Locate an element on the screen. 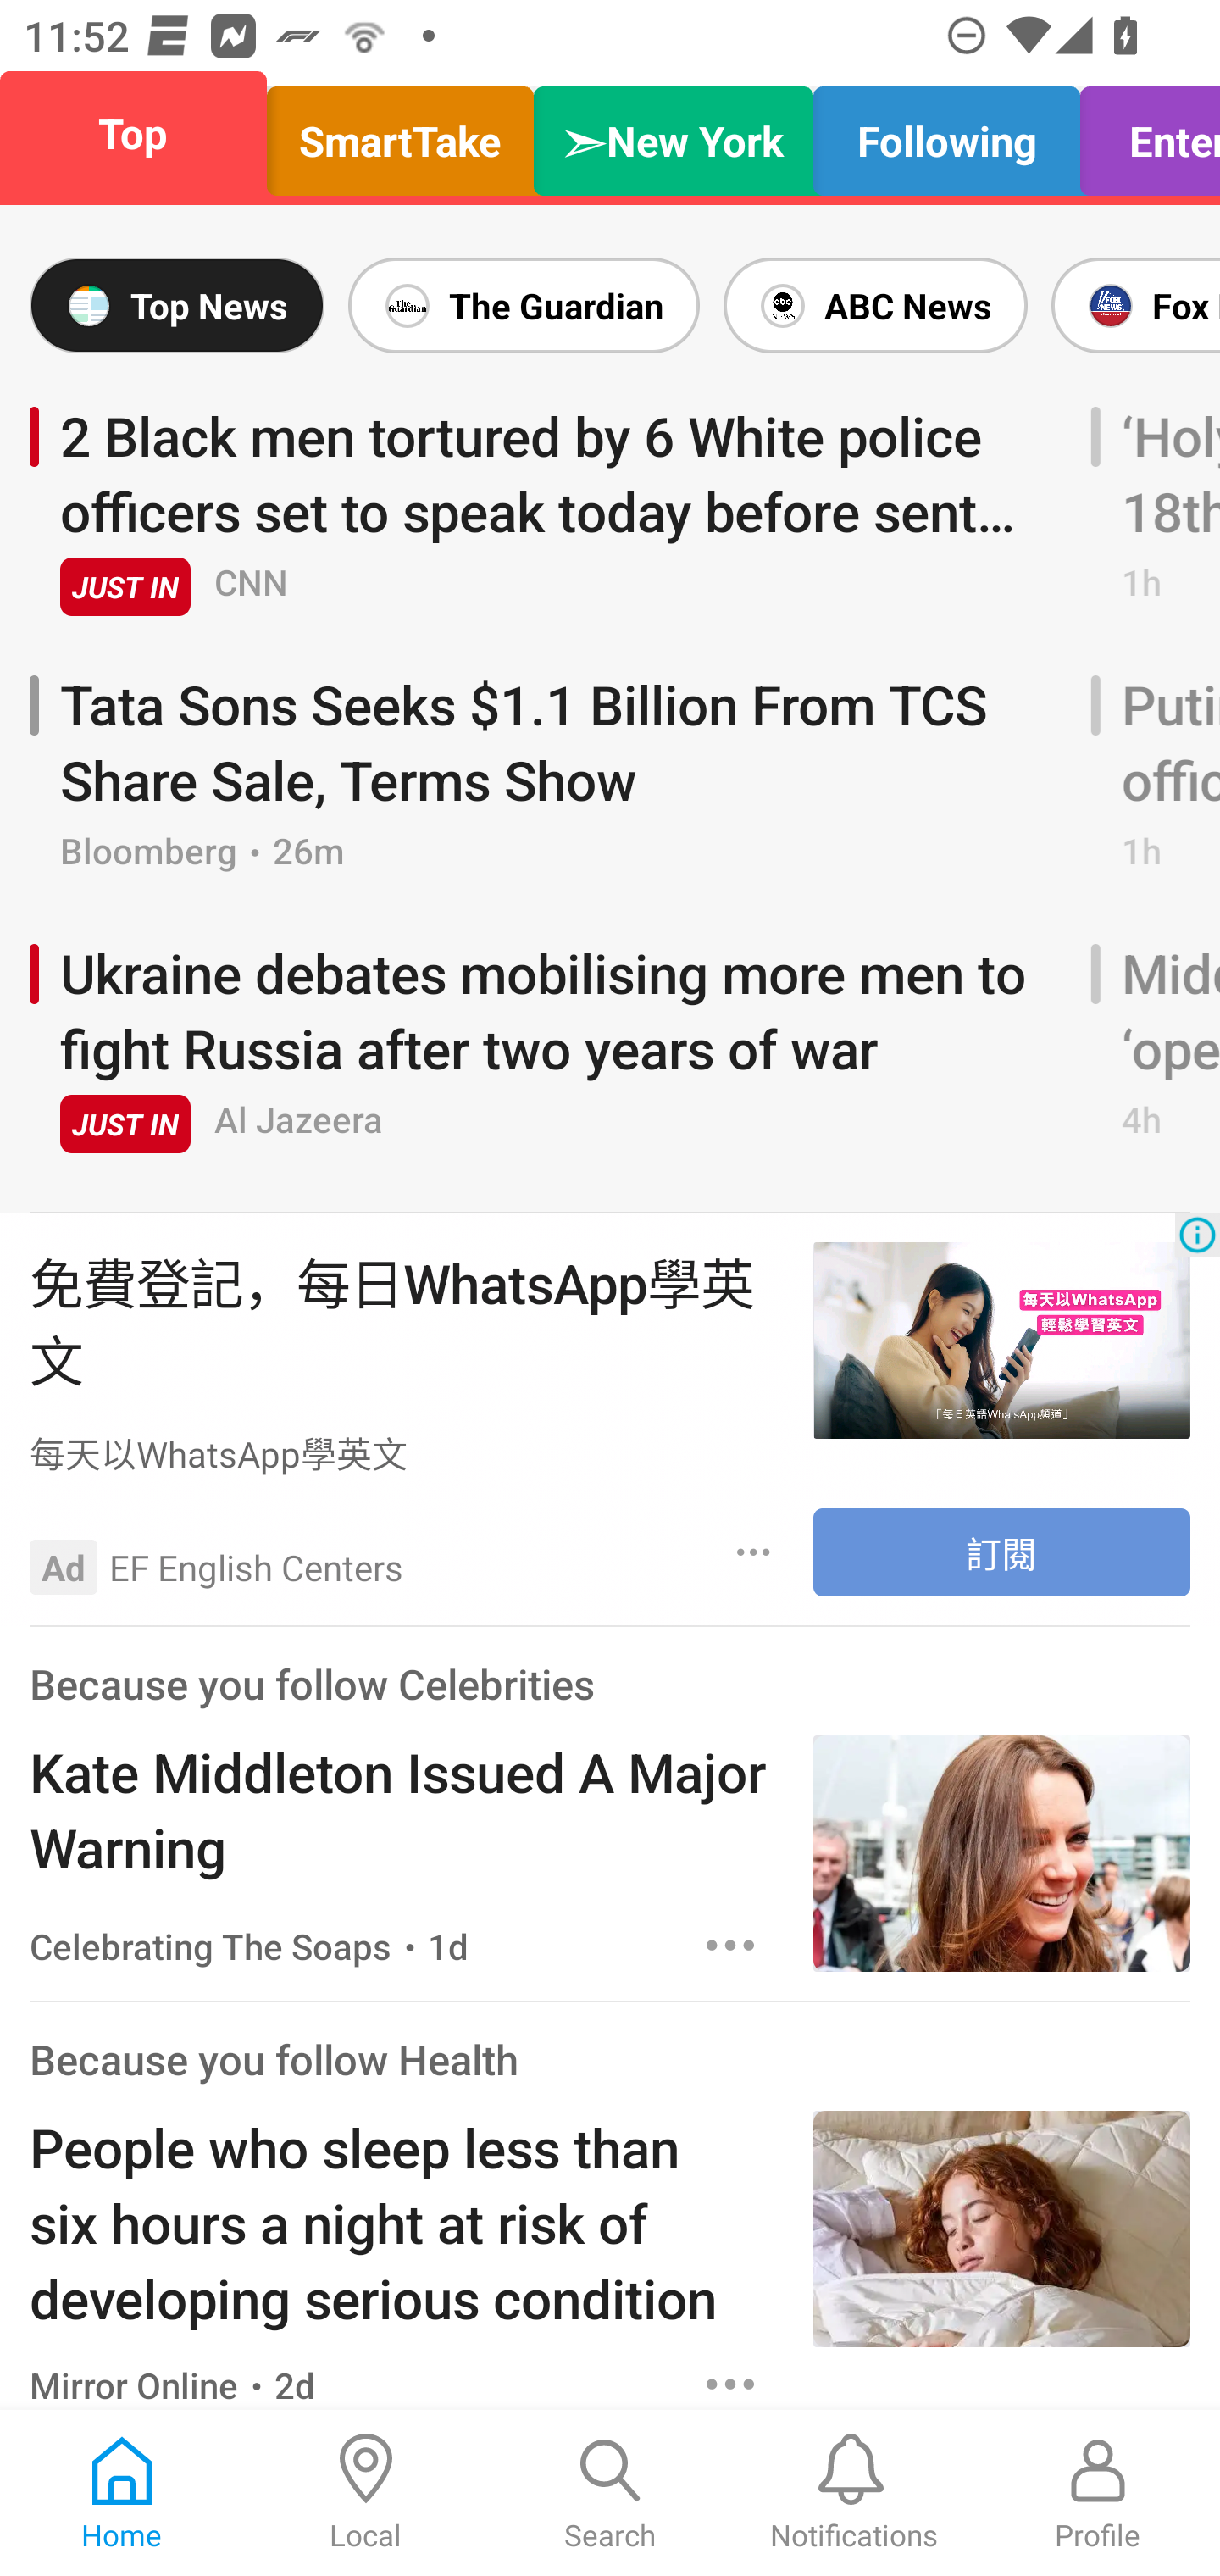  Options is located at coordinates (730, 2379).